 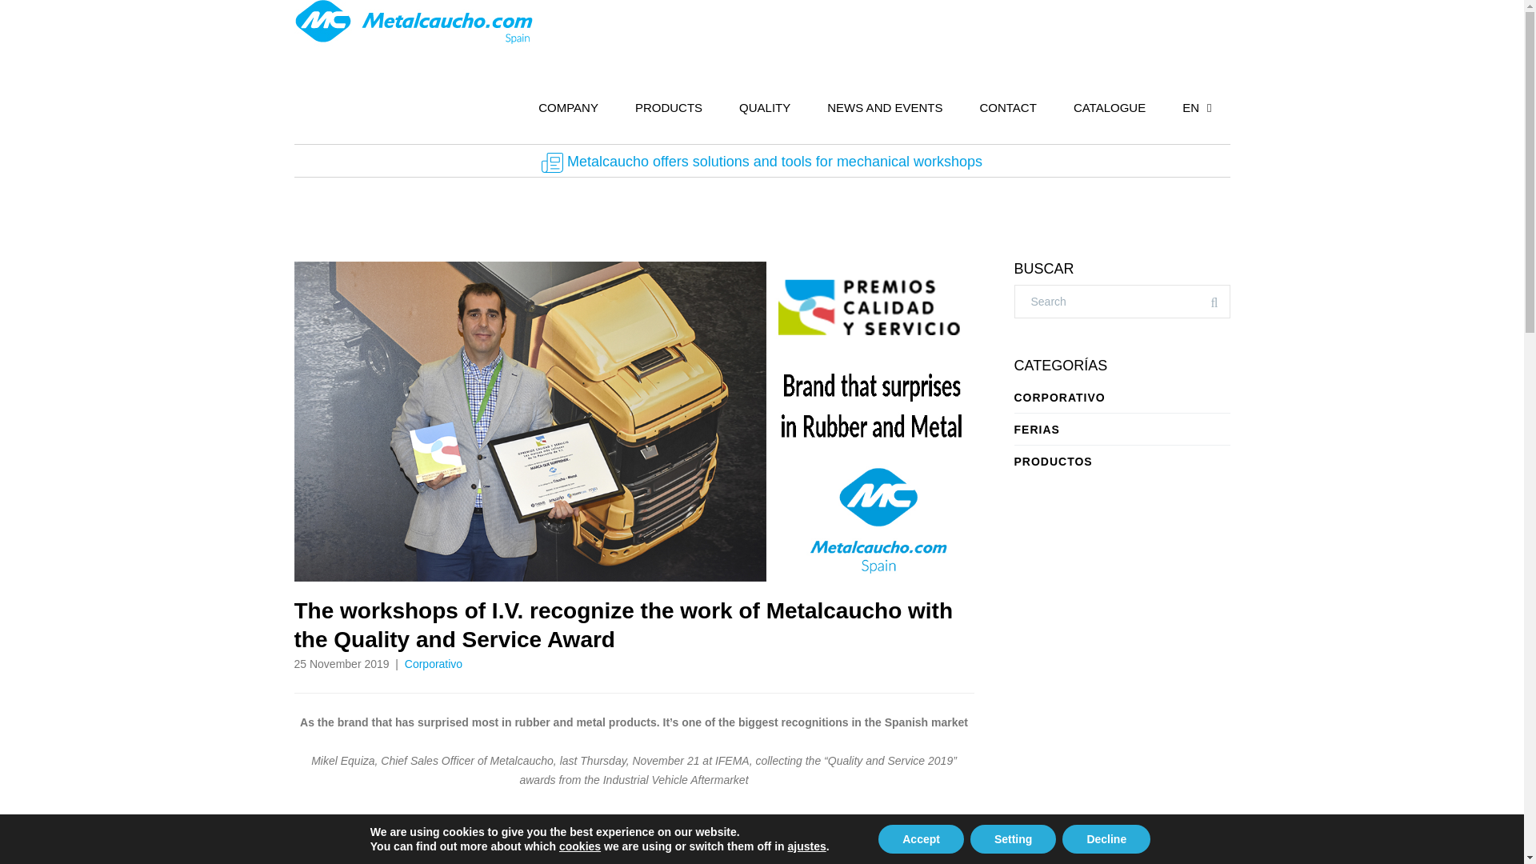 What do you see at coordinates (669, 107) in the screenshot?
I see `PRODUCTS` at bounding box center [669, 107].